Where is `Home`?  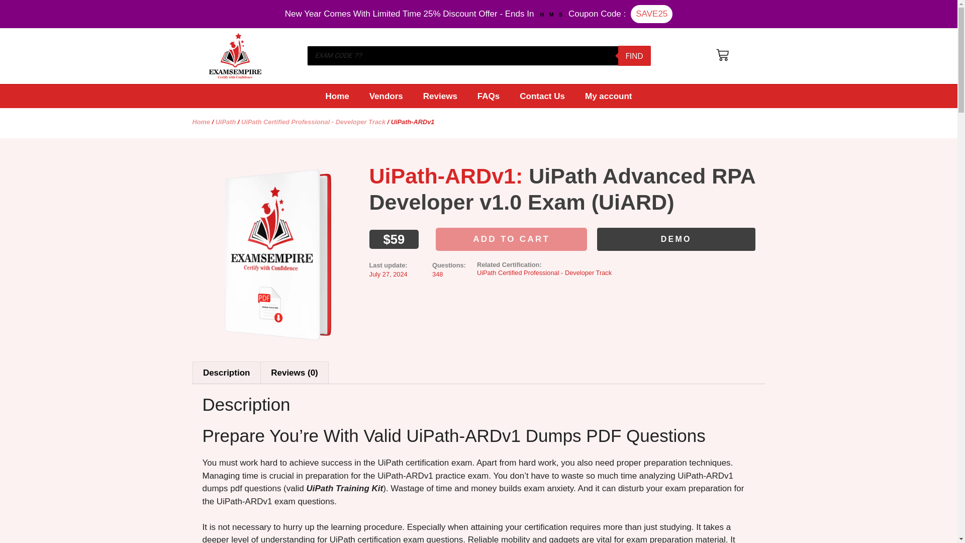
Home is located at coordinates (337, 96).